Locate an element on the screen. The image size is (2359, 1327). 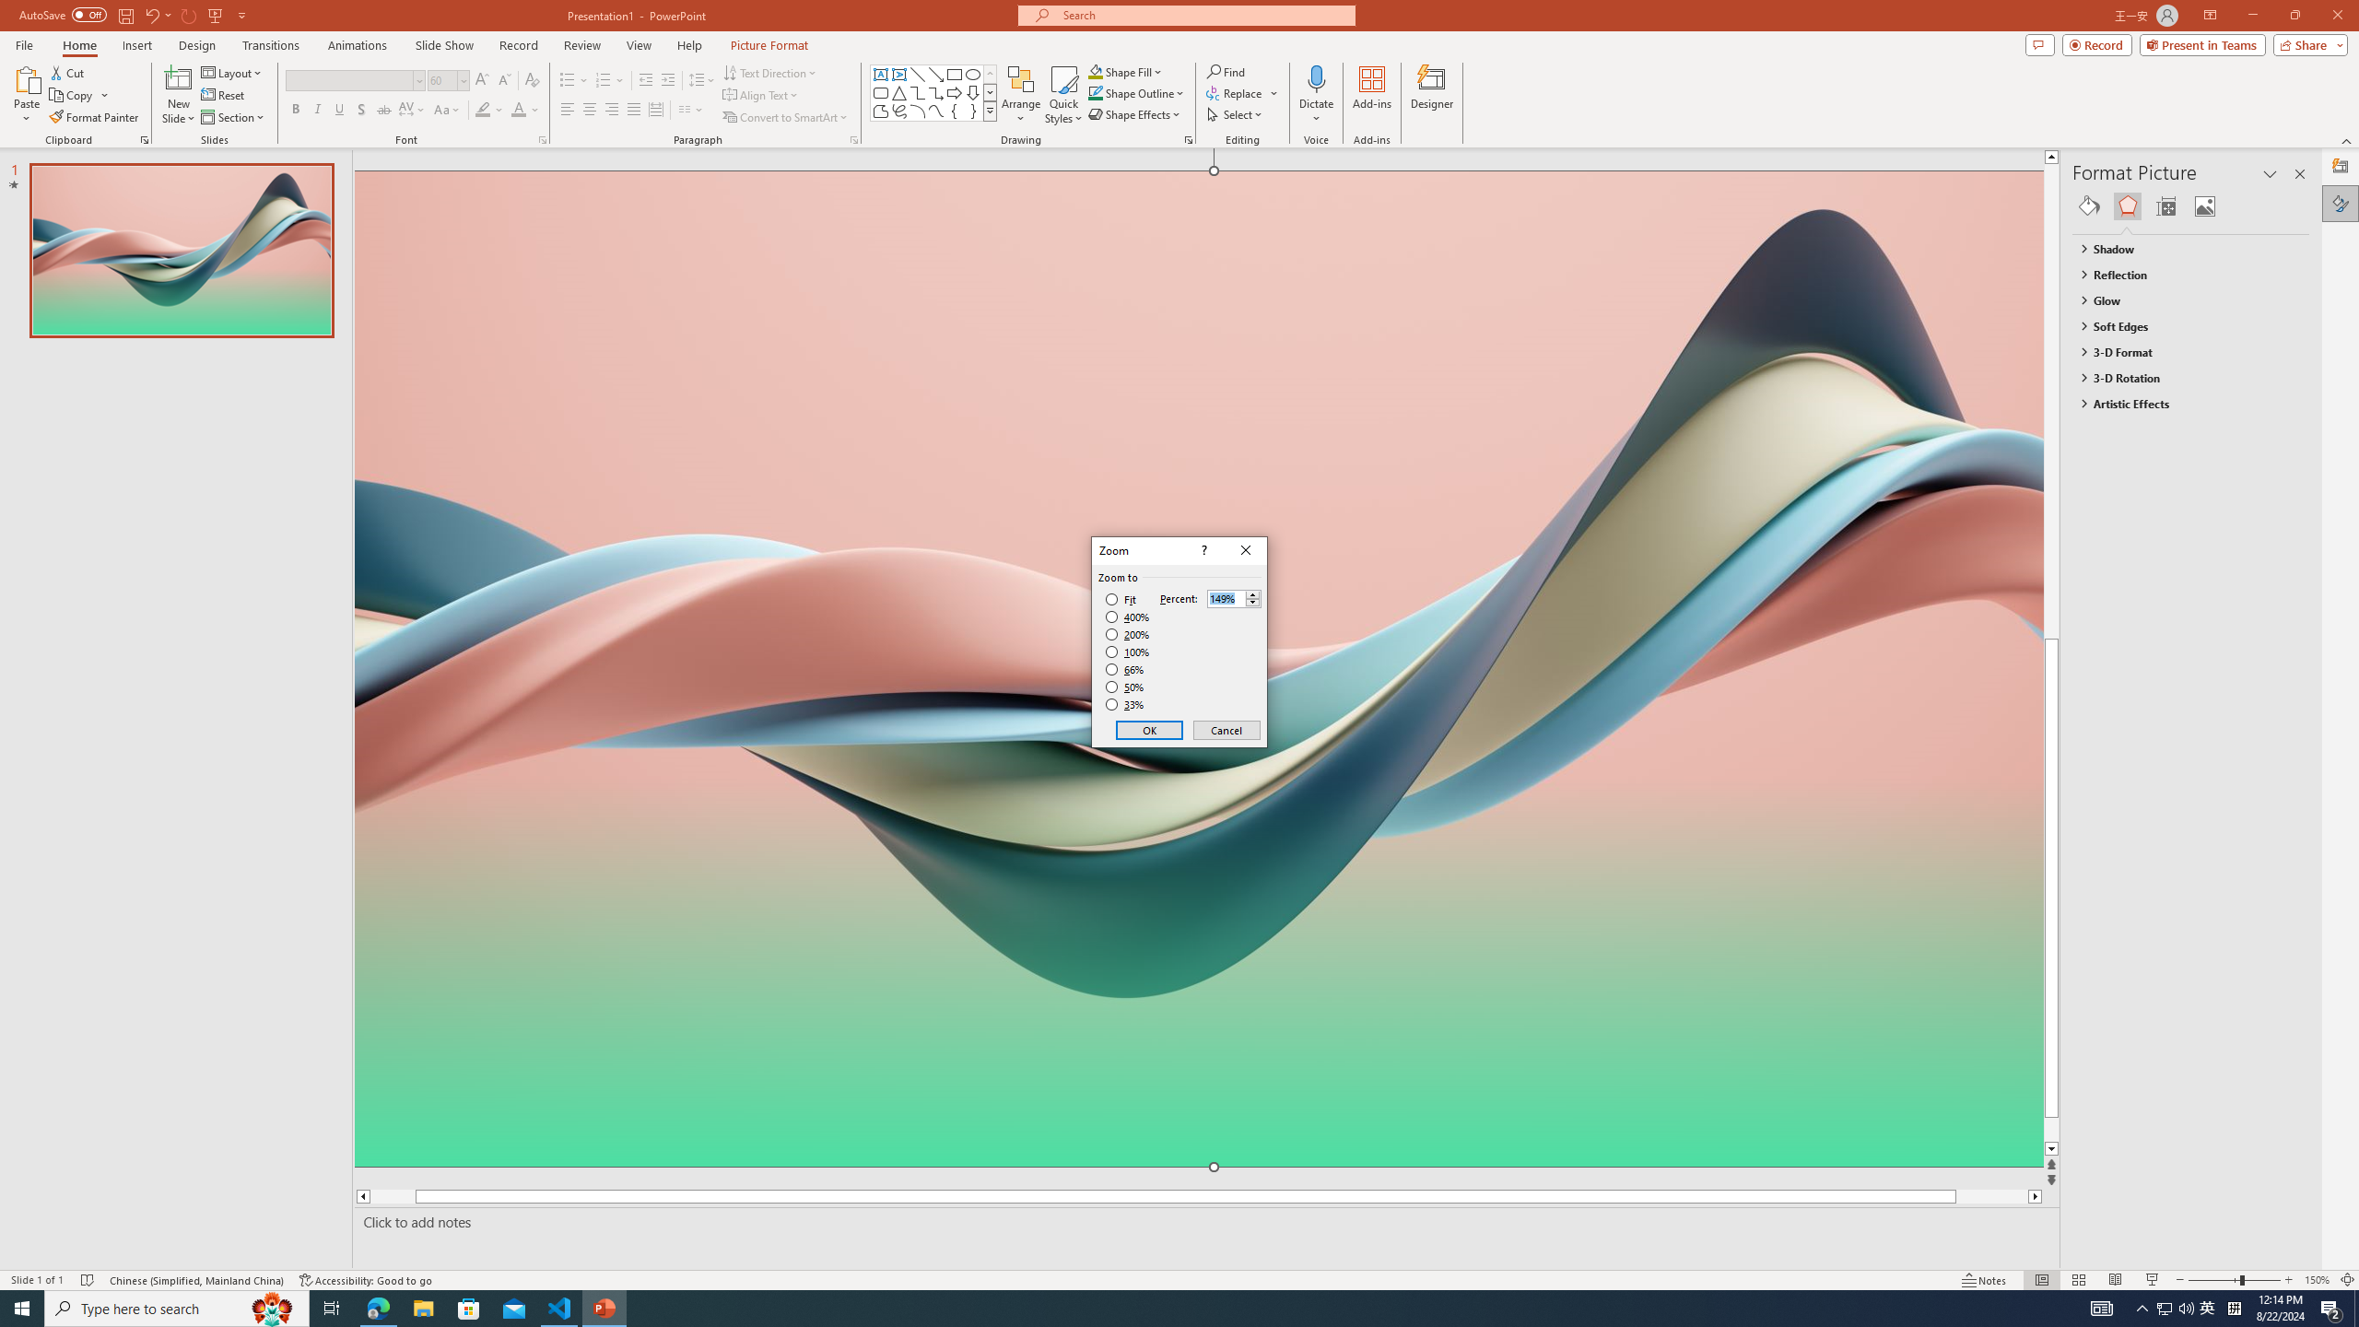
Freeform: Scribble is located at coordinates (898, 111).